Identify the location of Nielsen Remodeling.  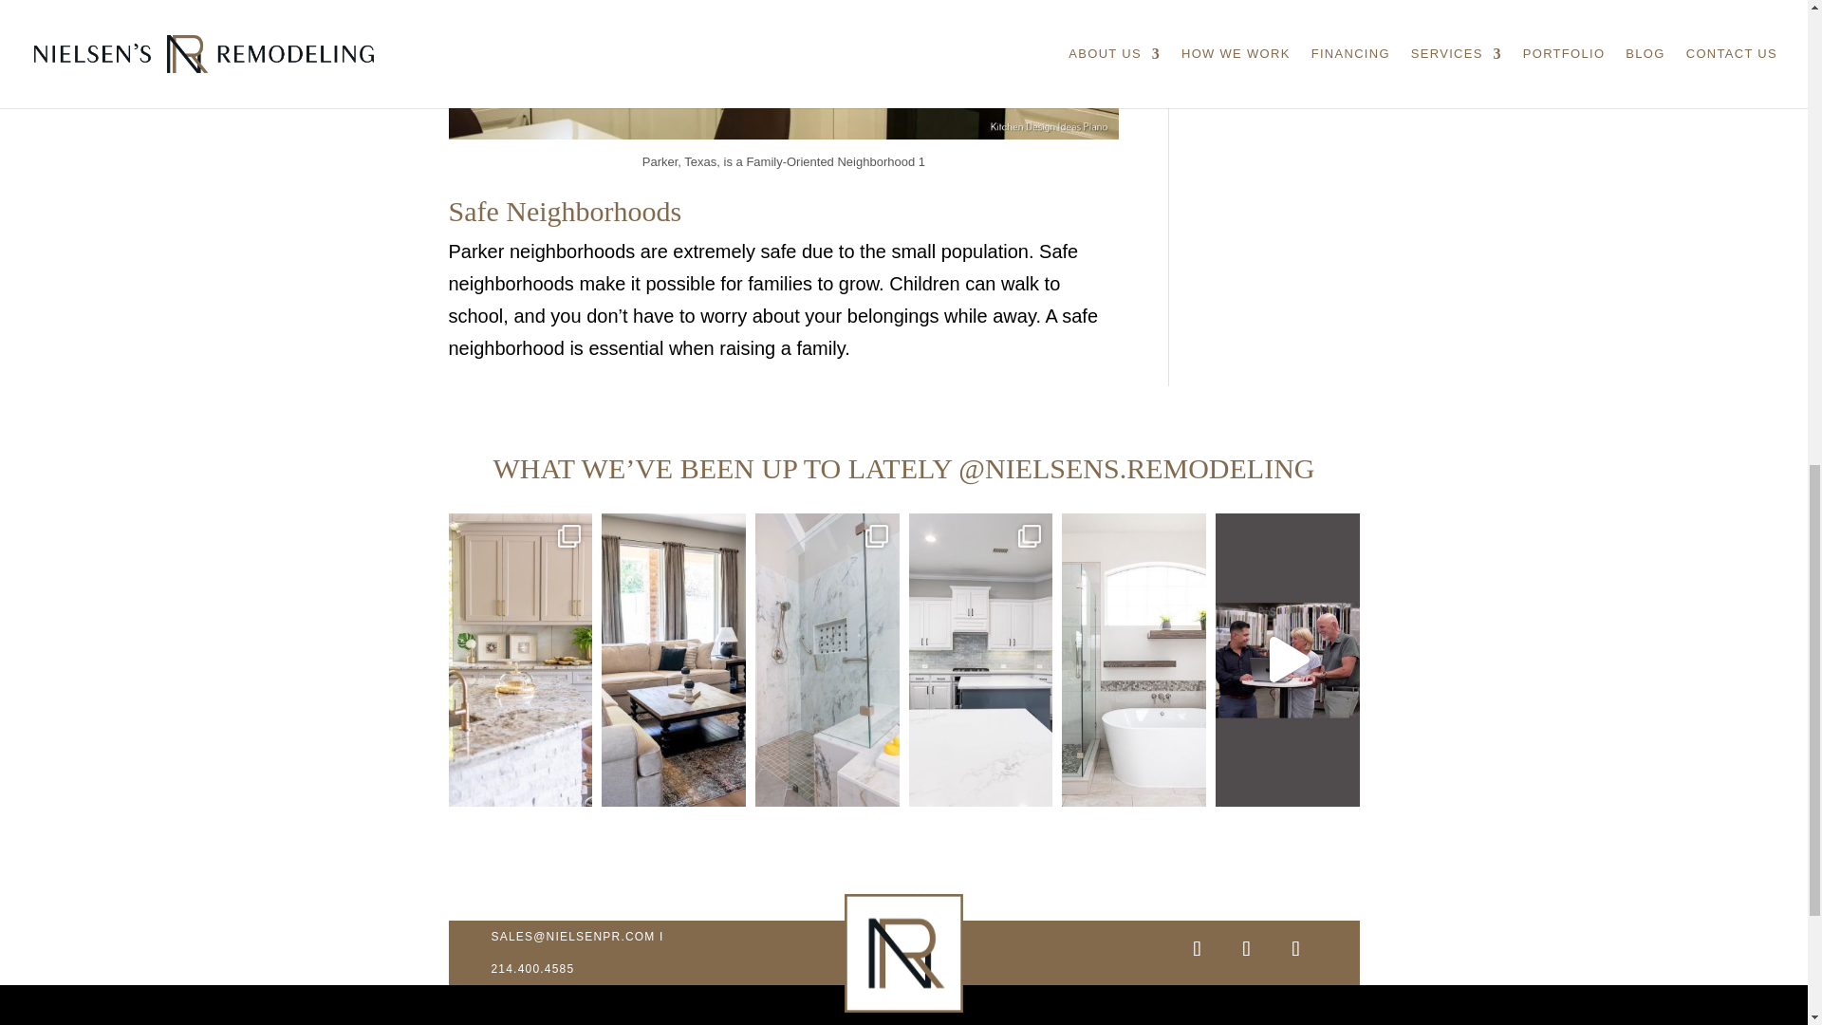
(903, 953).